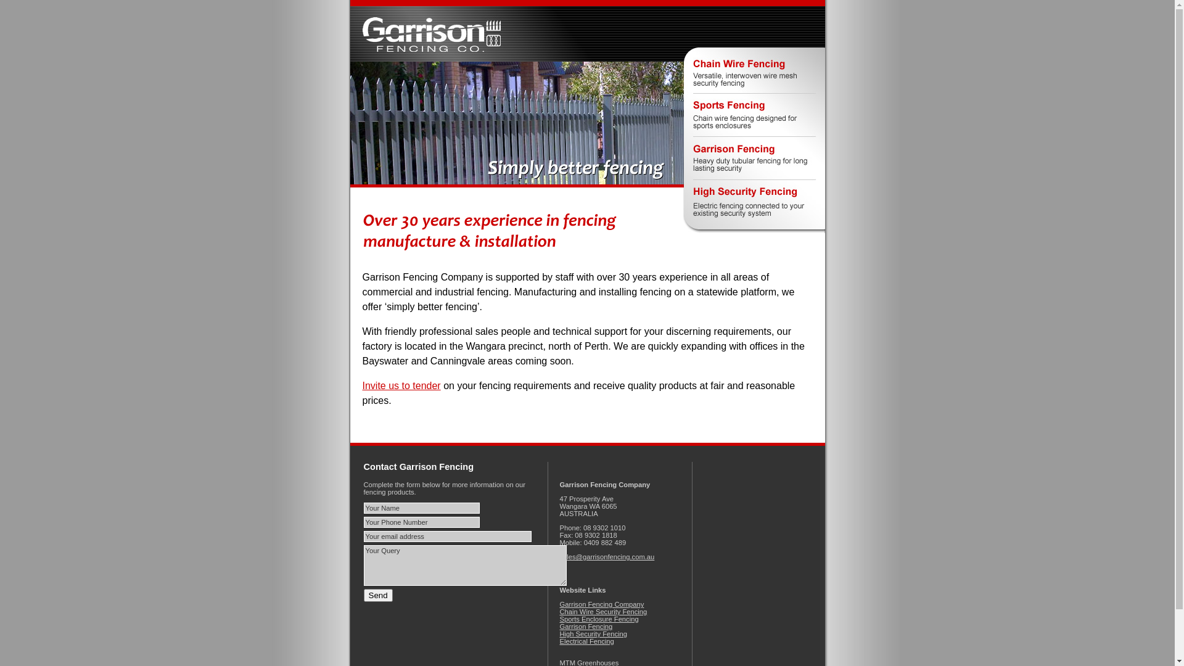 Image resolution: width=1184 pixels, height=666 pixels. I want to click on Send, so click(379, 596).